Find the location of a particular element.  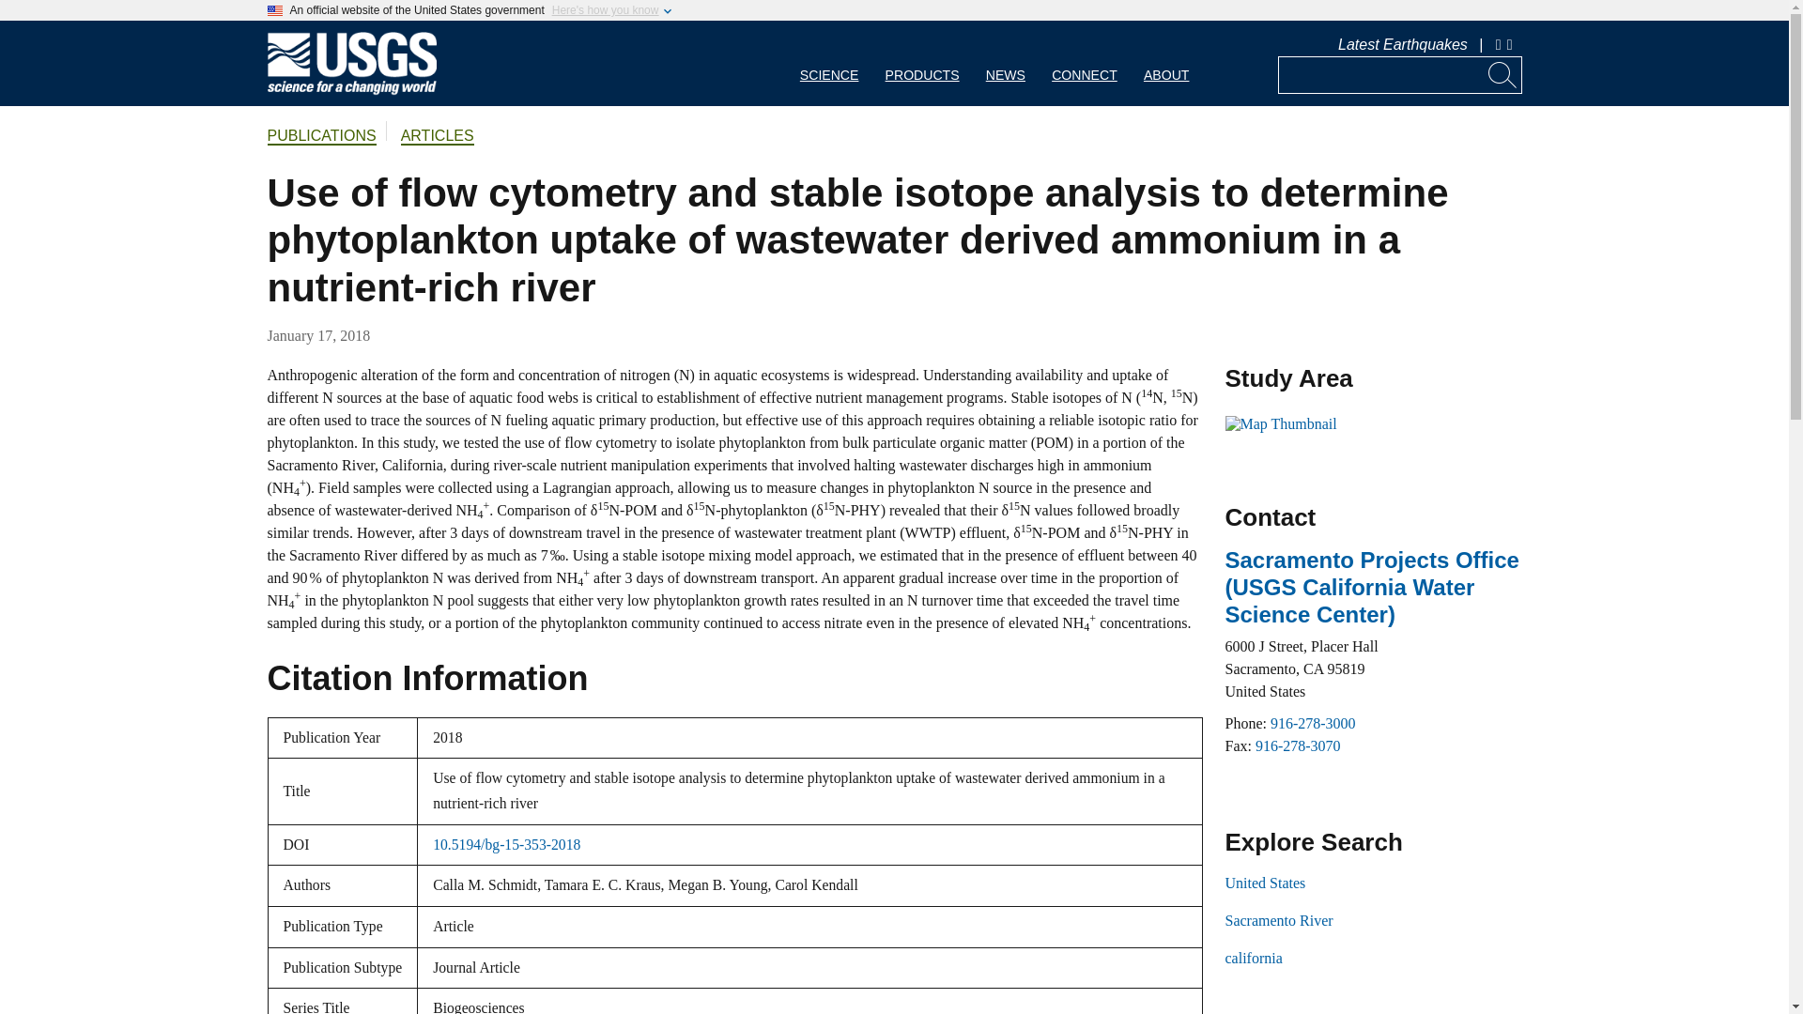

ABOUT is located at coordinates (1166, 63).